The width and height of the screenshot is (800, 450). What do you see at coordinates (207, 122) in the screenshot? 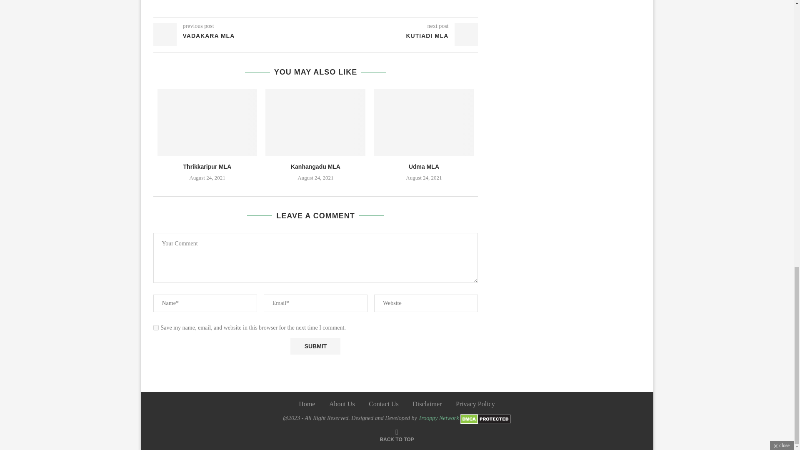
I see `Thrikkaripur MLA` at bounding box center [207, 122].